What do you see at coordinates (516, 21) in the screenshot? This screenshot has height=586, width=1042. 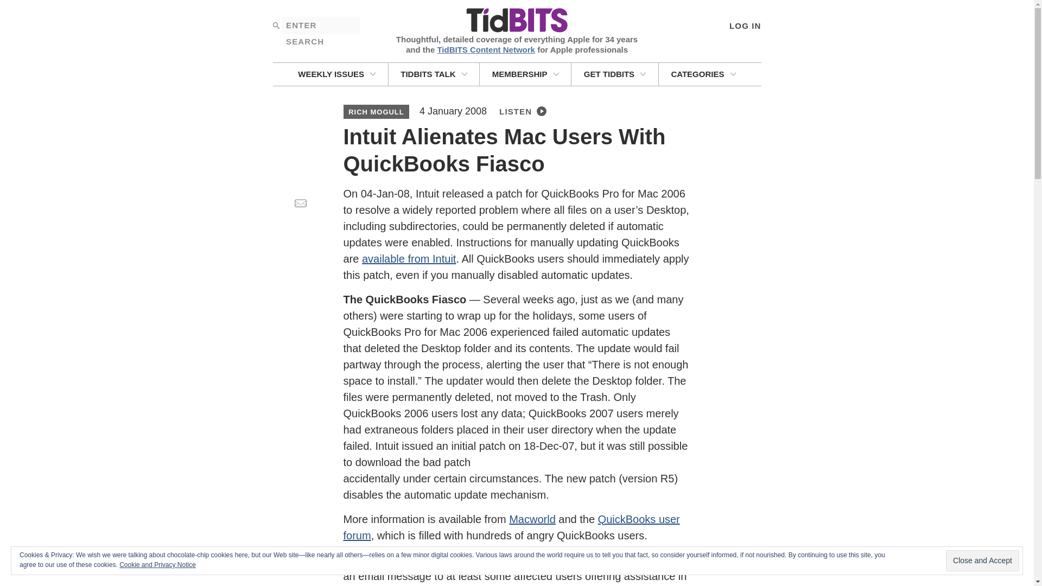 I see `TidBITS` at bounding box center [516, 21].